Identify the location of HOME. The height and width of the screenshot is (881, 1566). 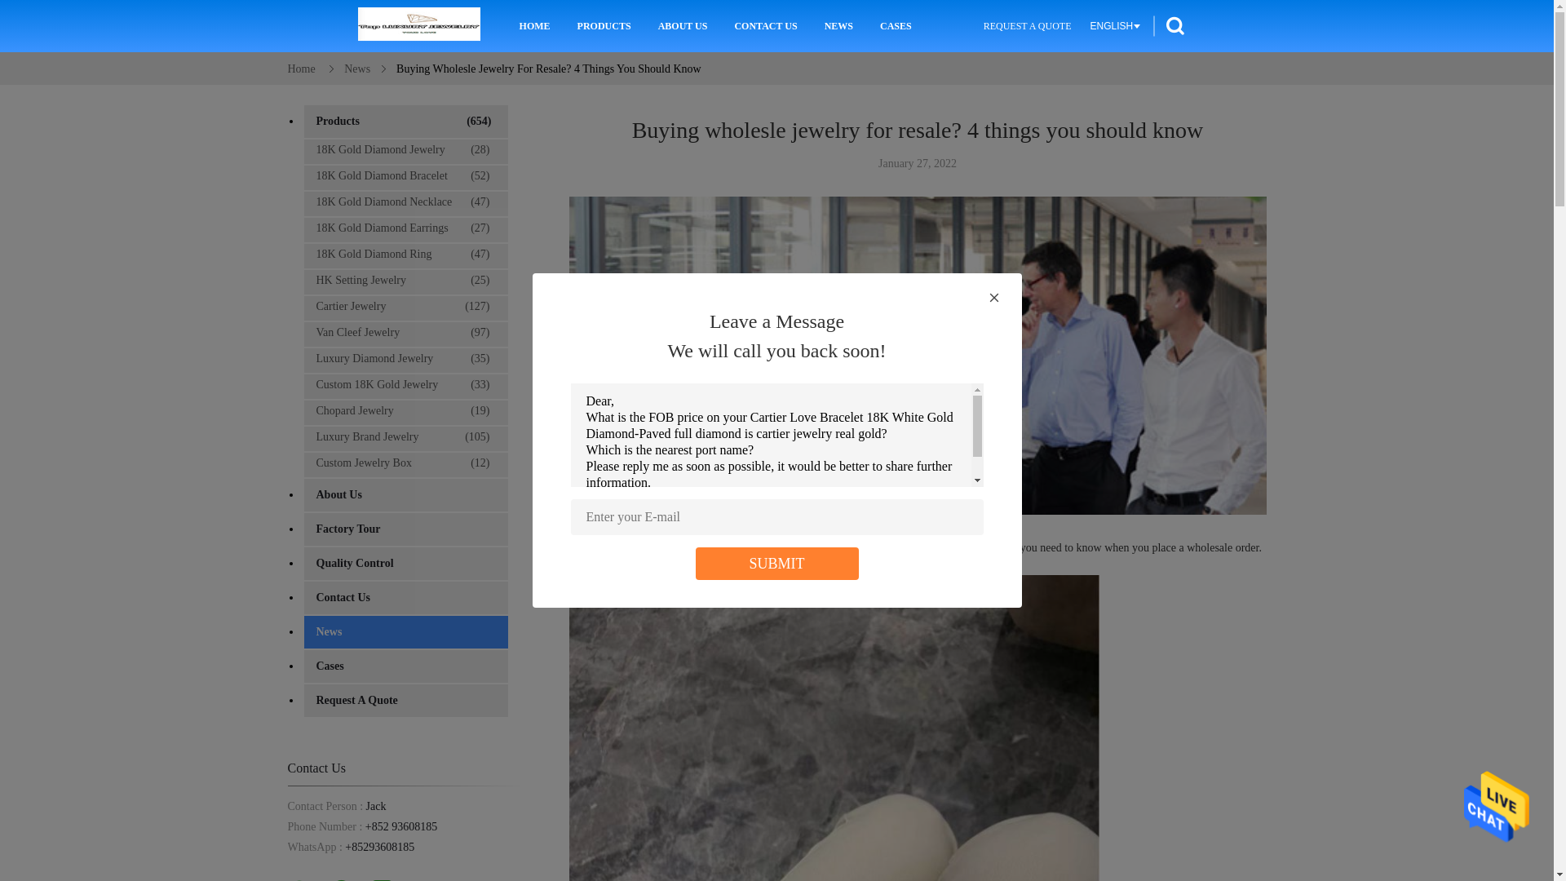
(535, 26).